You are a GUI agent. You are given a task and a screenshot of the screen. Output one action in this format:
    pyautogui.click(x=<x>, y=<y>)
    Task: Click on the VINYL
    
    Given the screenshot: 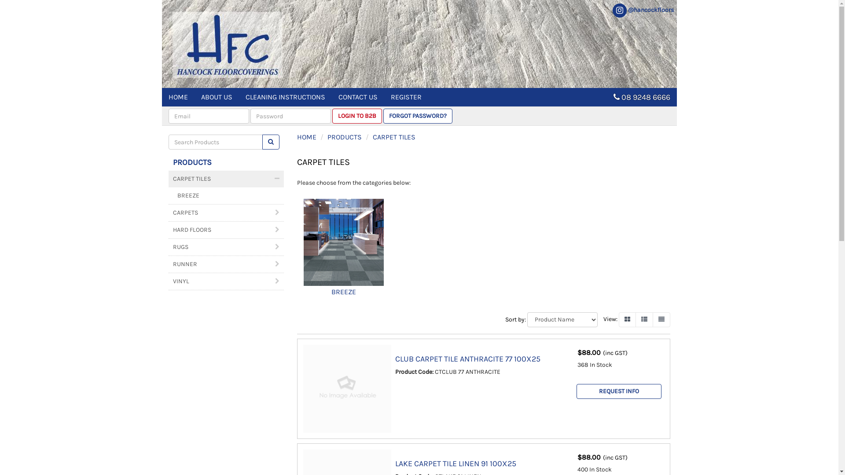 What is the action you would take?
    pyautogui.click(x=226, y=281)
    